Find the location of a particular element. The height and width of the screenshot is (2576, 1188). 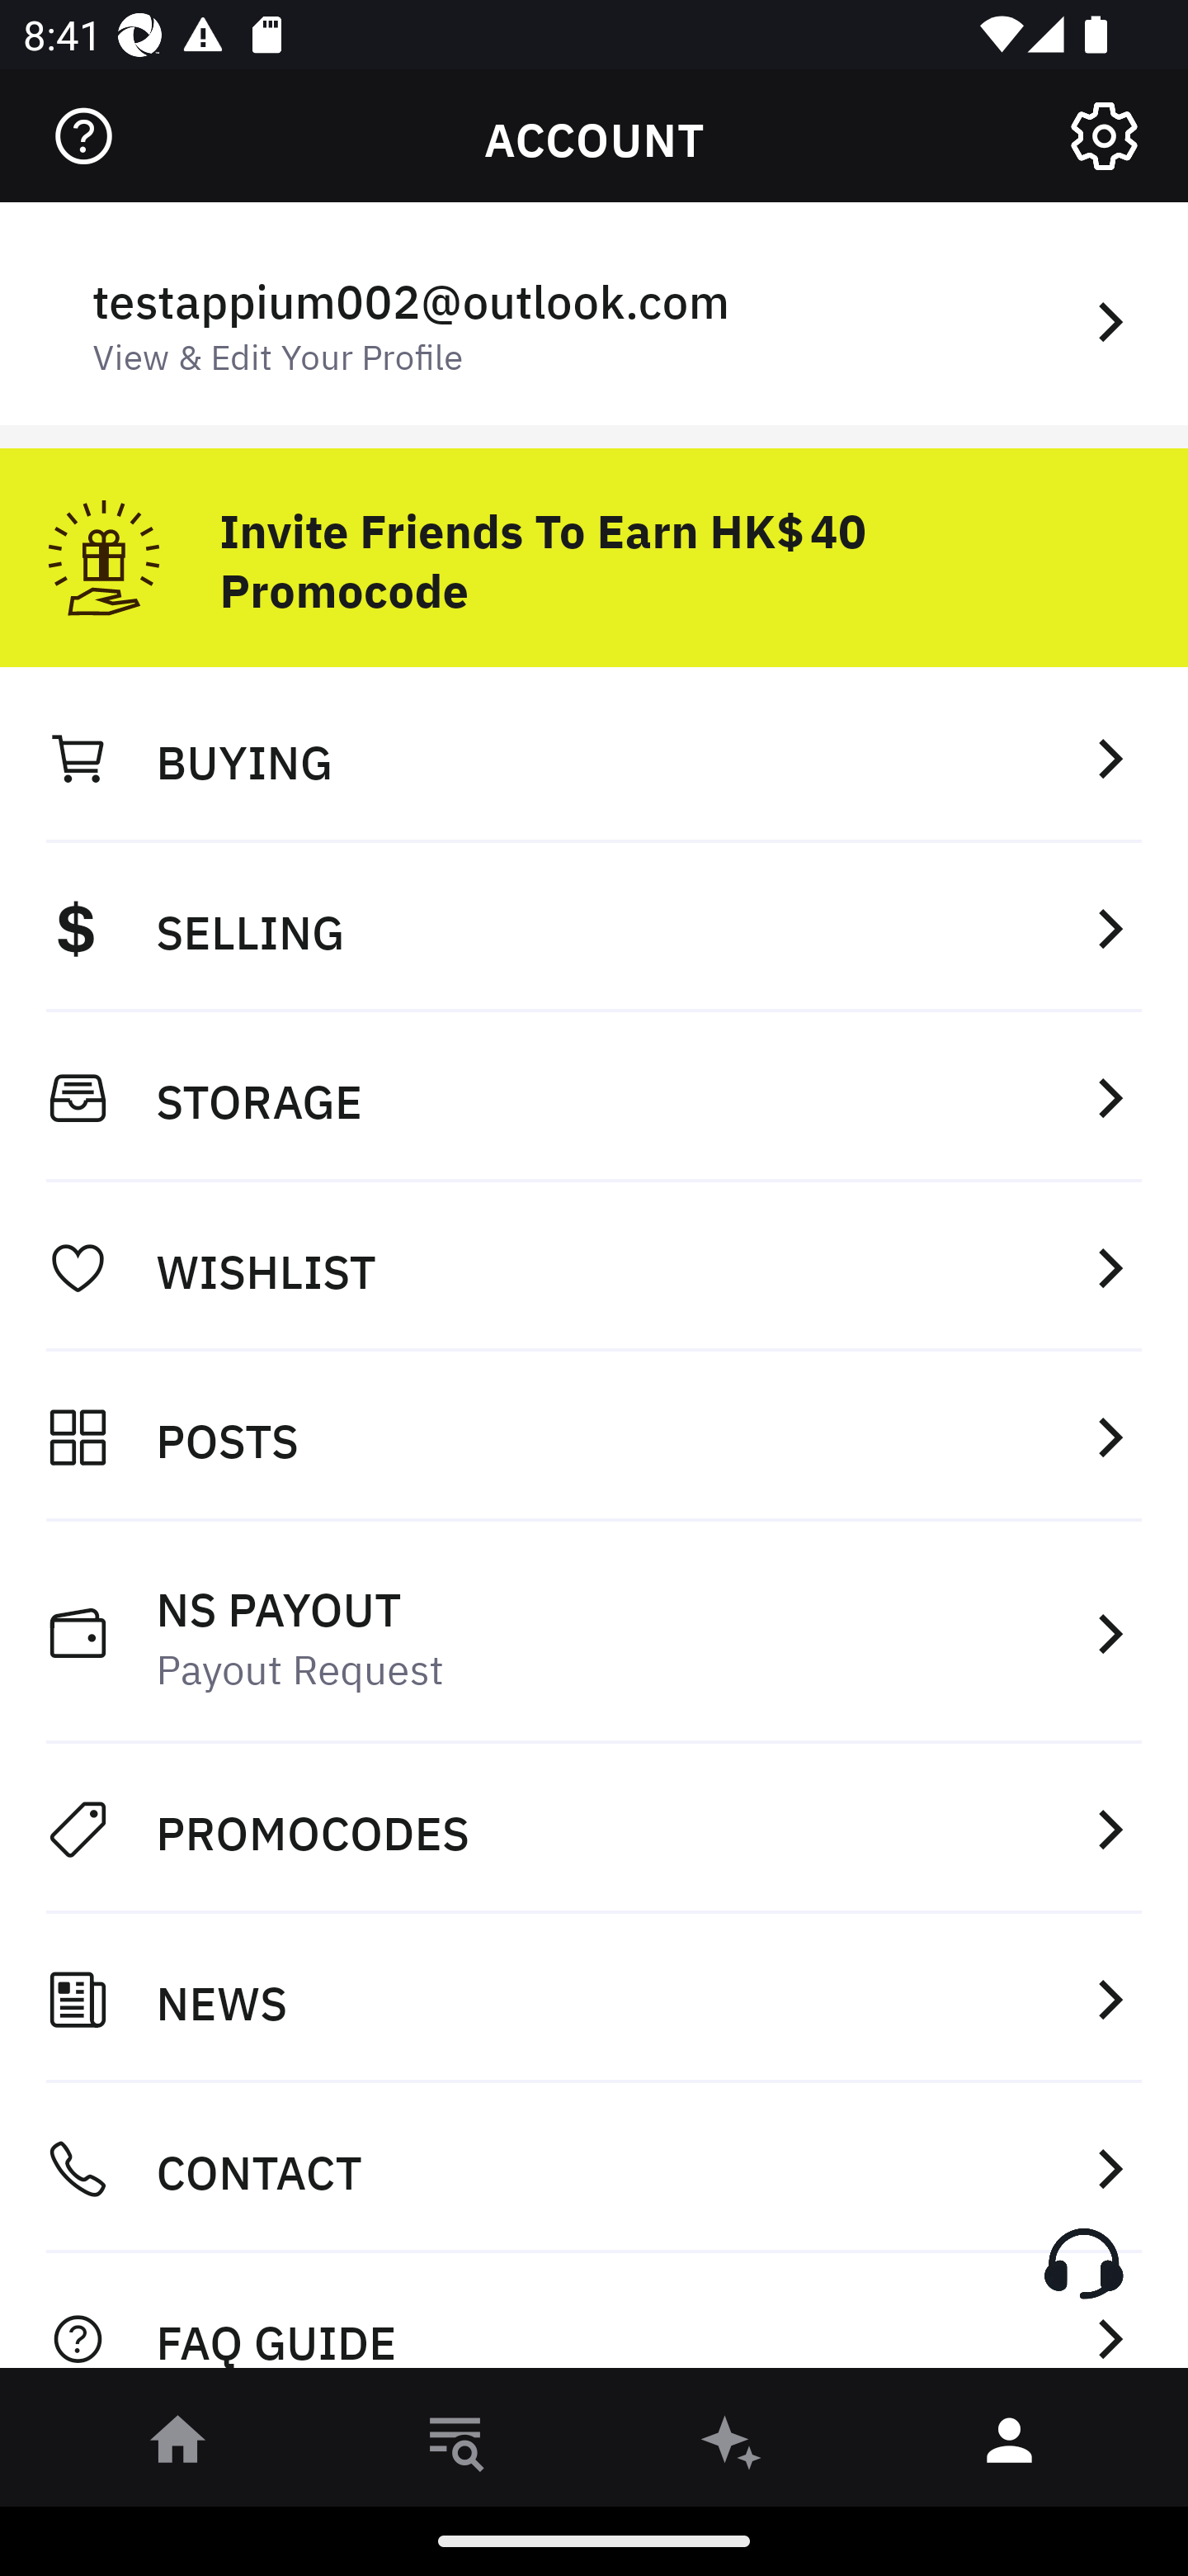

 PROMOCODES  is located at coordinates (594, 1829).